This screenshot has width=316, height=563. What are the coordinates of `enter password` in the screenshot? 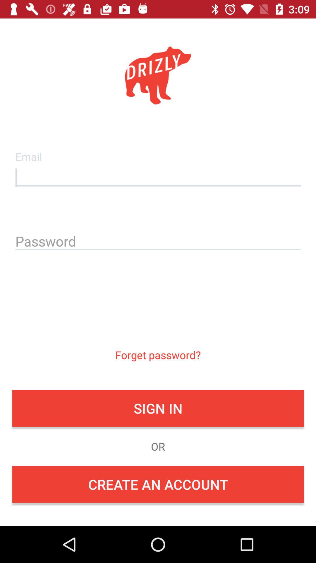 It's located at (158, 240).